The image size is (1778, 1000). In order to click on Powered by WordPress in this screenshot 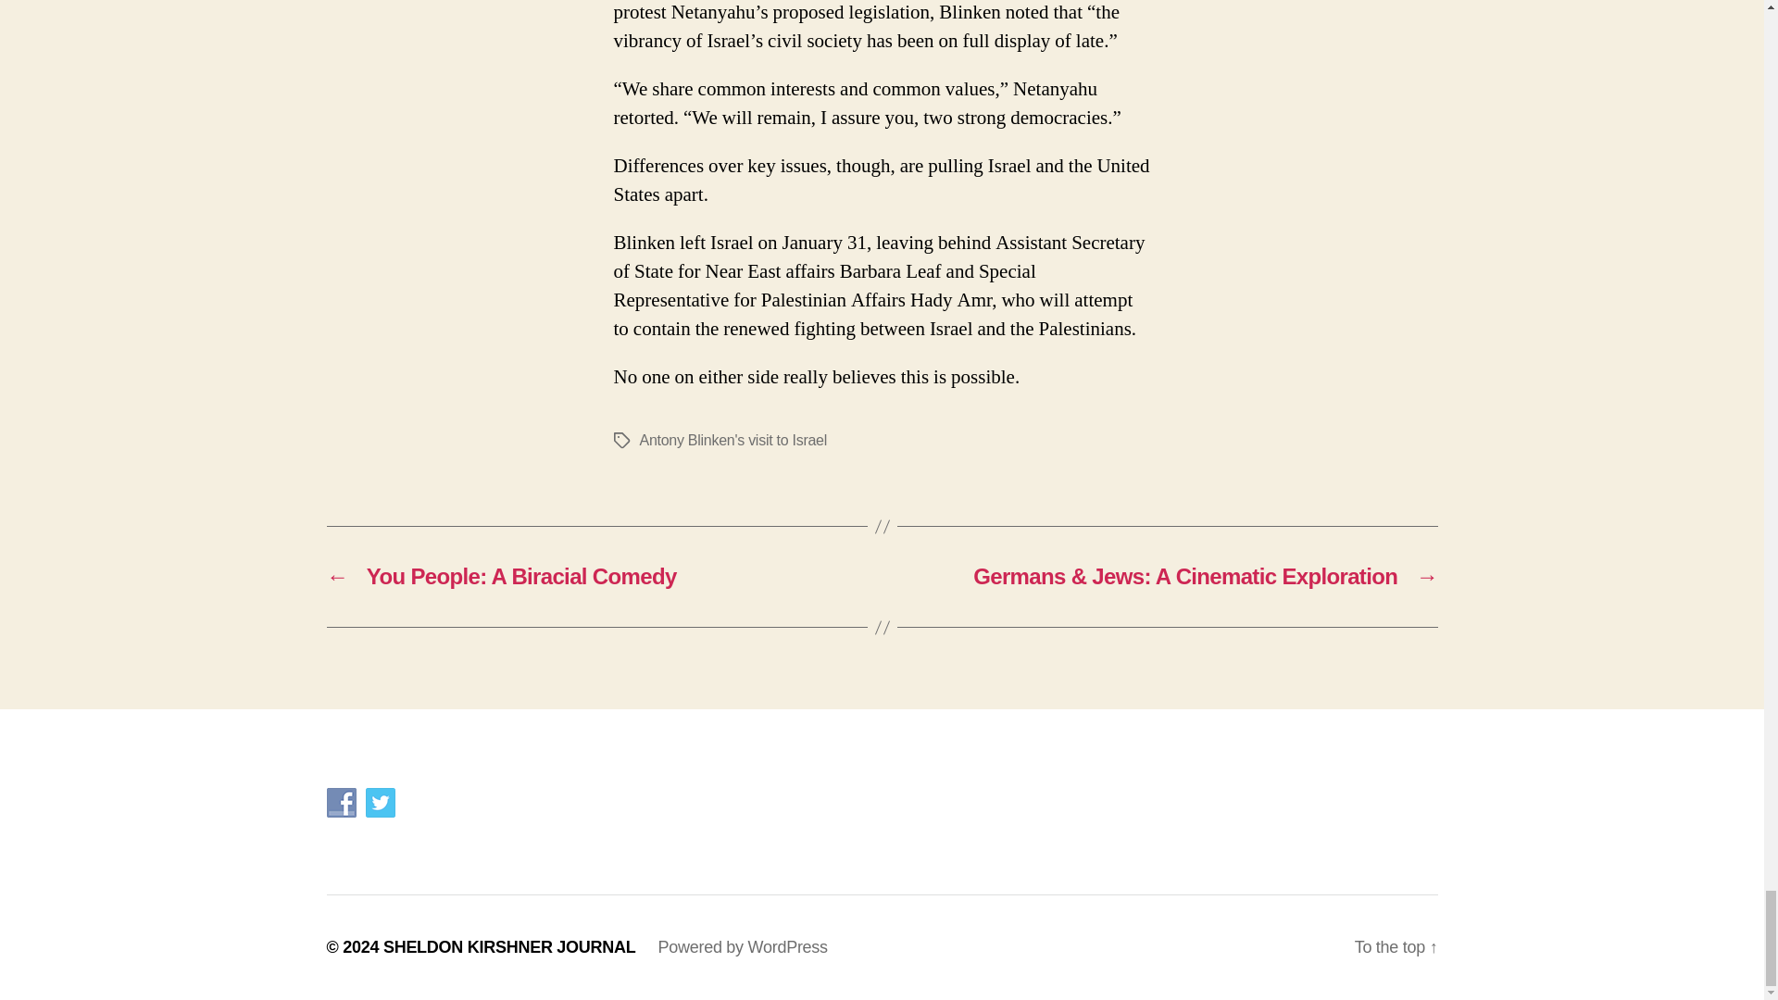, I will do `click(742, 946)`.